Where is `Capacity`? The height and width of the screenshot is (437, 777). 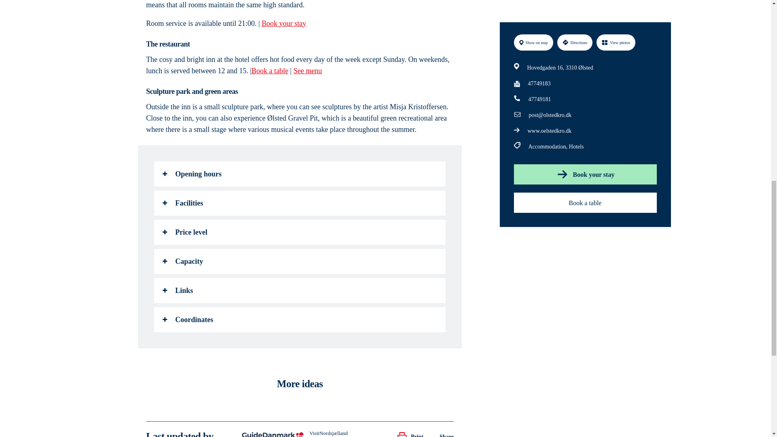 Capacity is located at coordinates (299, 261).